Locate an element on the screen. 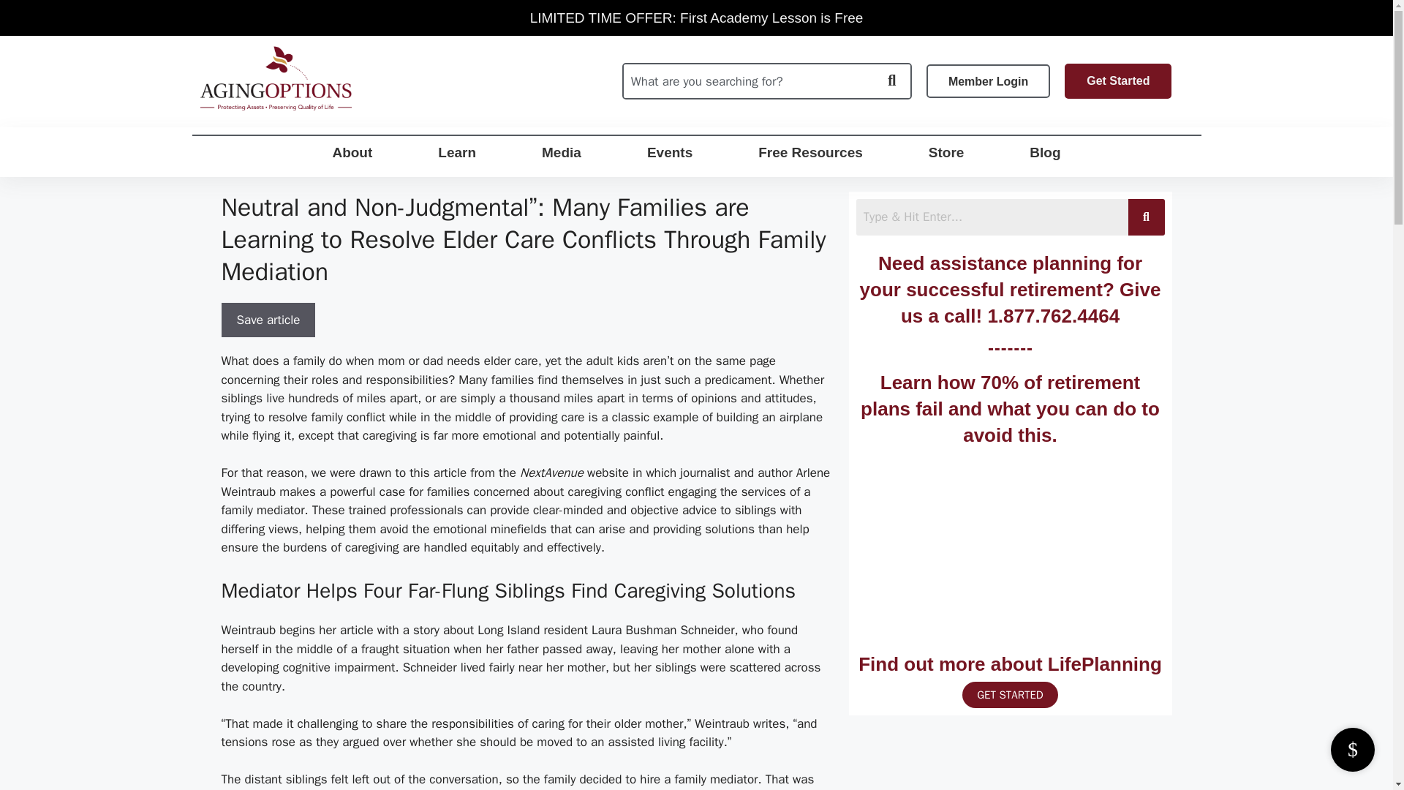 The image size is (1404, 790). LIMITED TIME OFFER: First Academy Lesson is Free is located at coordinates (696, 18).